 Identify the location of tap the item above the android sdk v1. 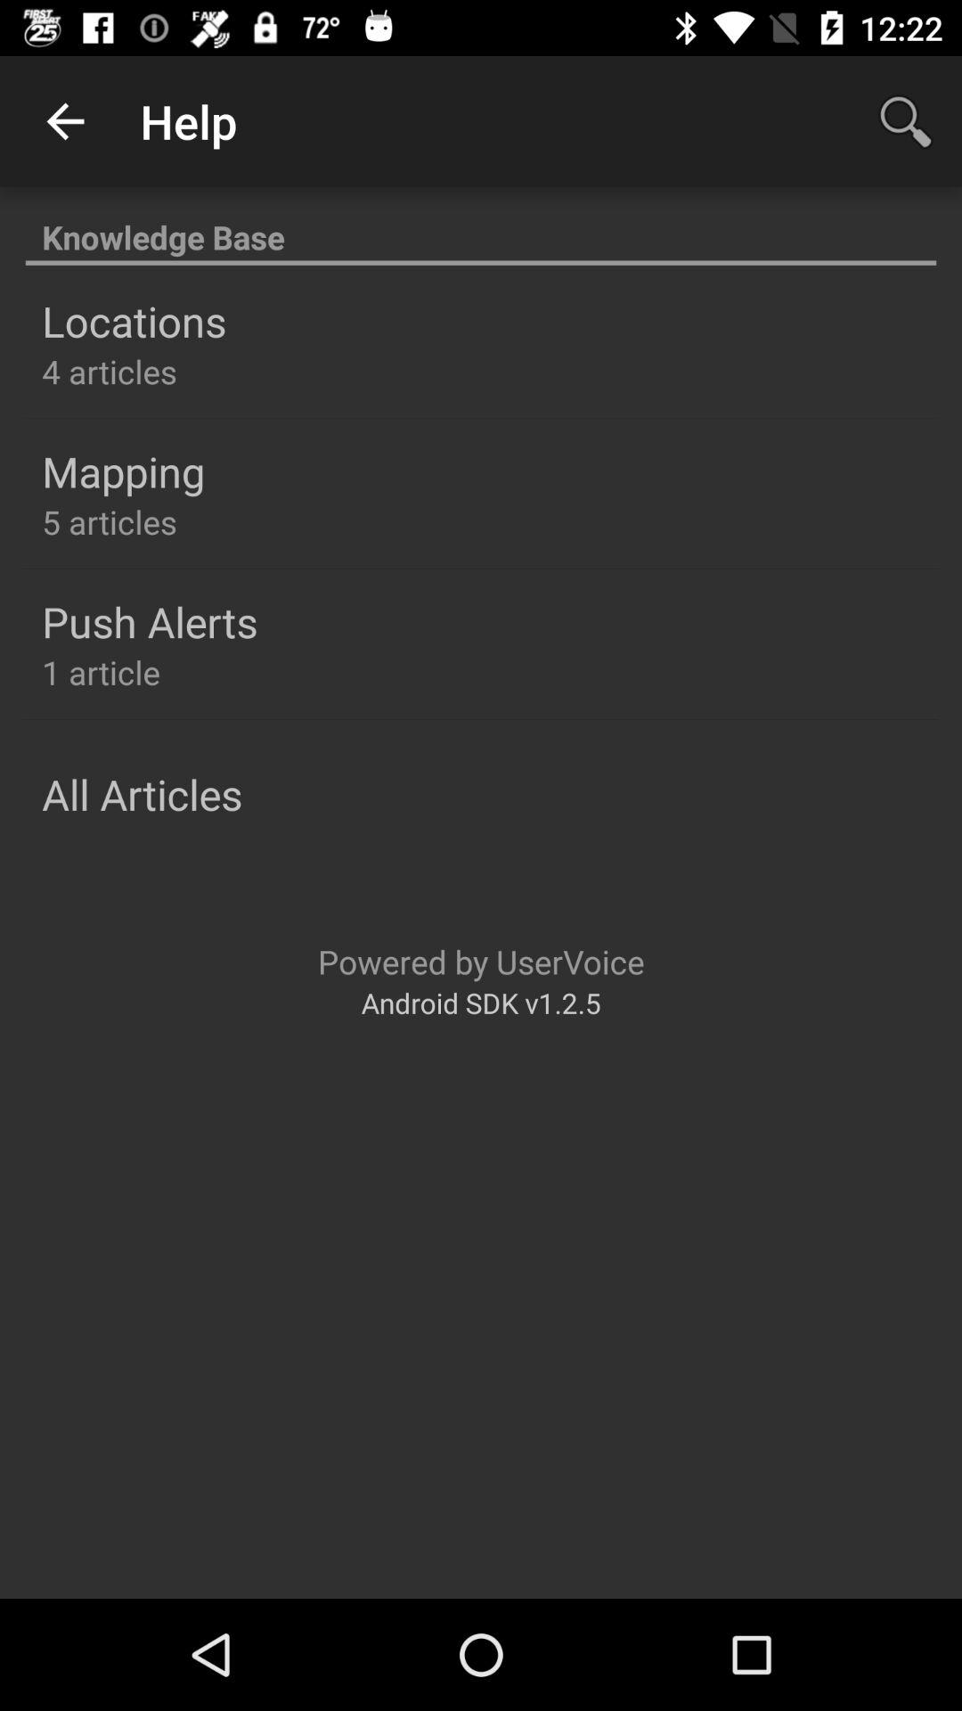
(481, 961).